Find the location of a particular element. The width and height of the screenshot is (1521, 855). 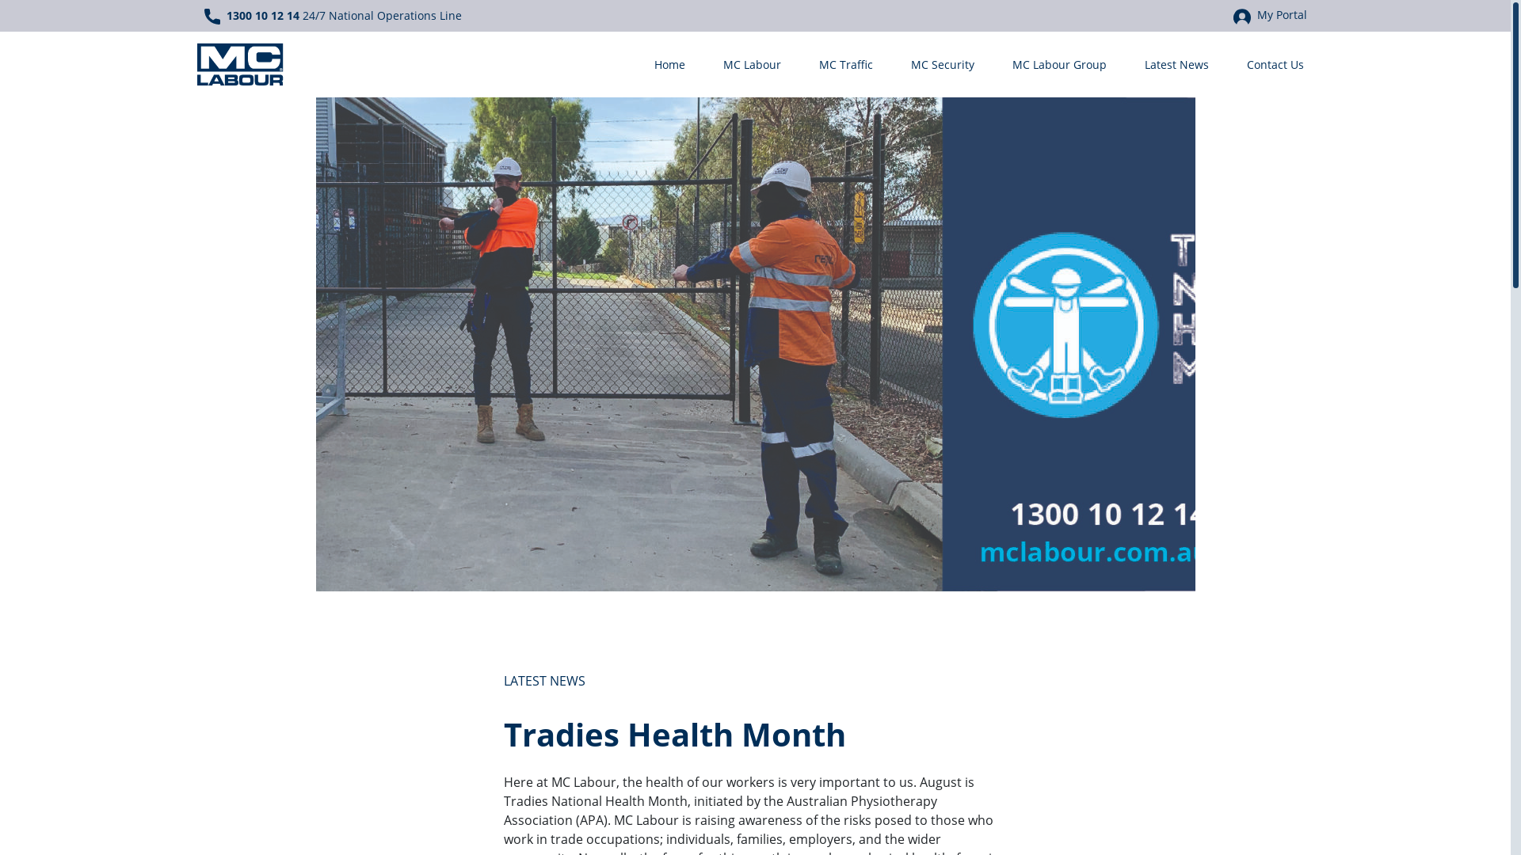

MC Traffic is located at coordinates (846, 64).